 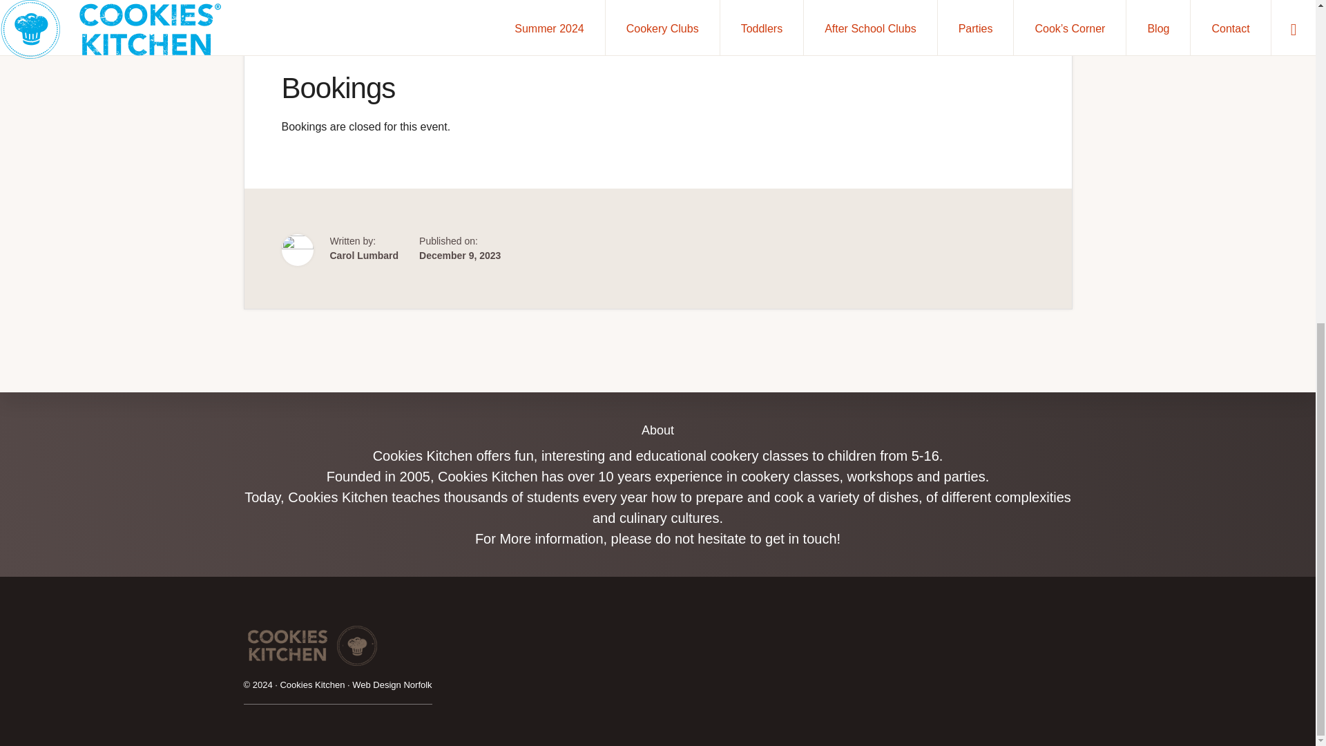 What do you see at coordinates (392, 119) in the screenshot?
I see `Web Design Norfolk` at bounding box center [392, 119].